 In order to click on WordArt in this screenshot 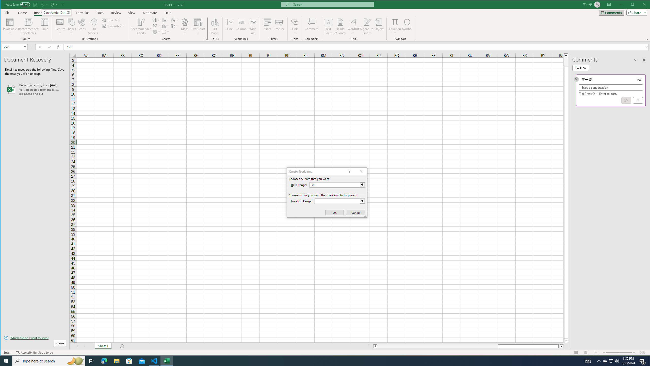, I will do `click(353, 26)`.